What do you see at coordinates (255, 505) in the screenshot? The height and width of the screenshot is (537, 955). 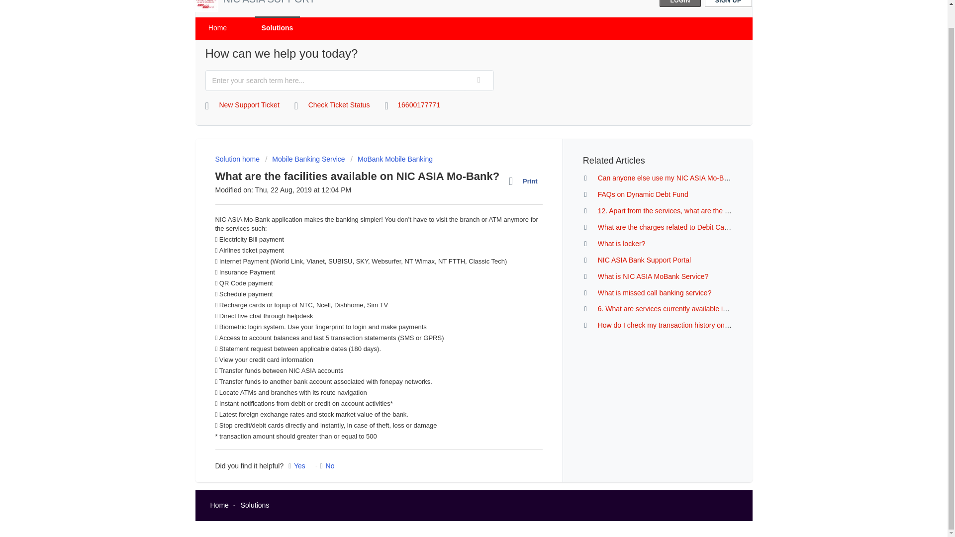 I see `Solutions` at bounding box center [255, 505].